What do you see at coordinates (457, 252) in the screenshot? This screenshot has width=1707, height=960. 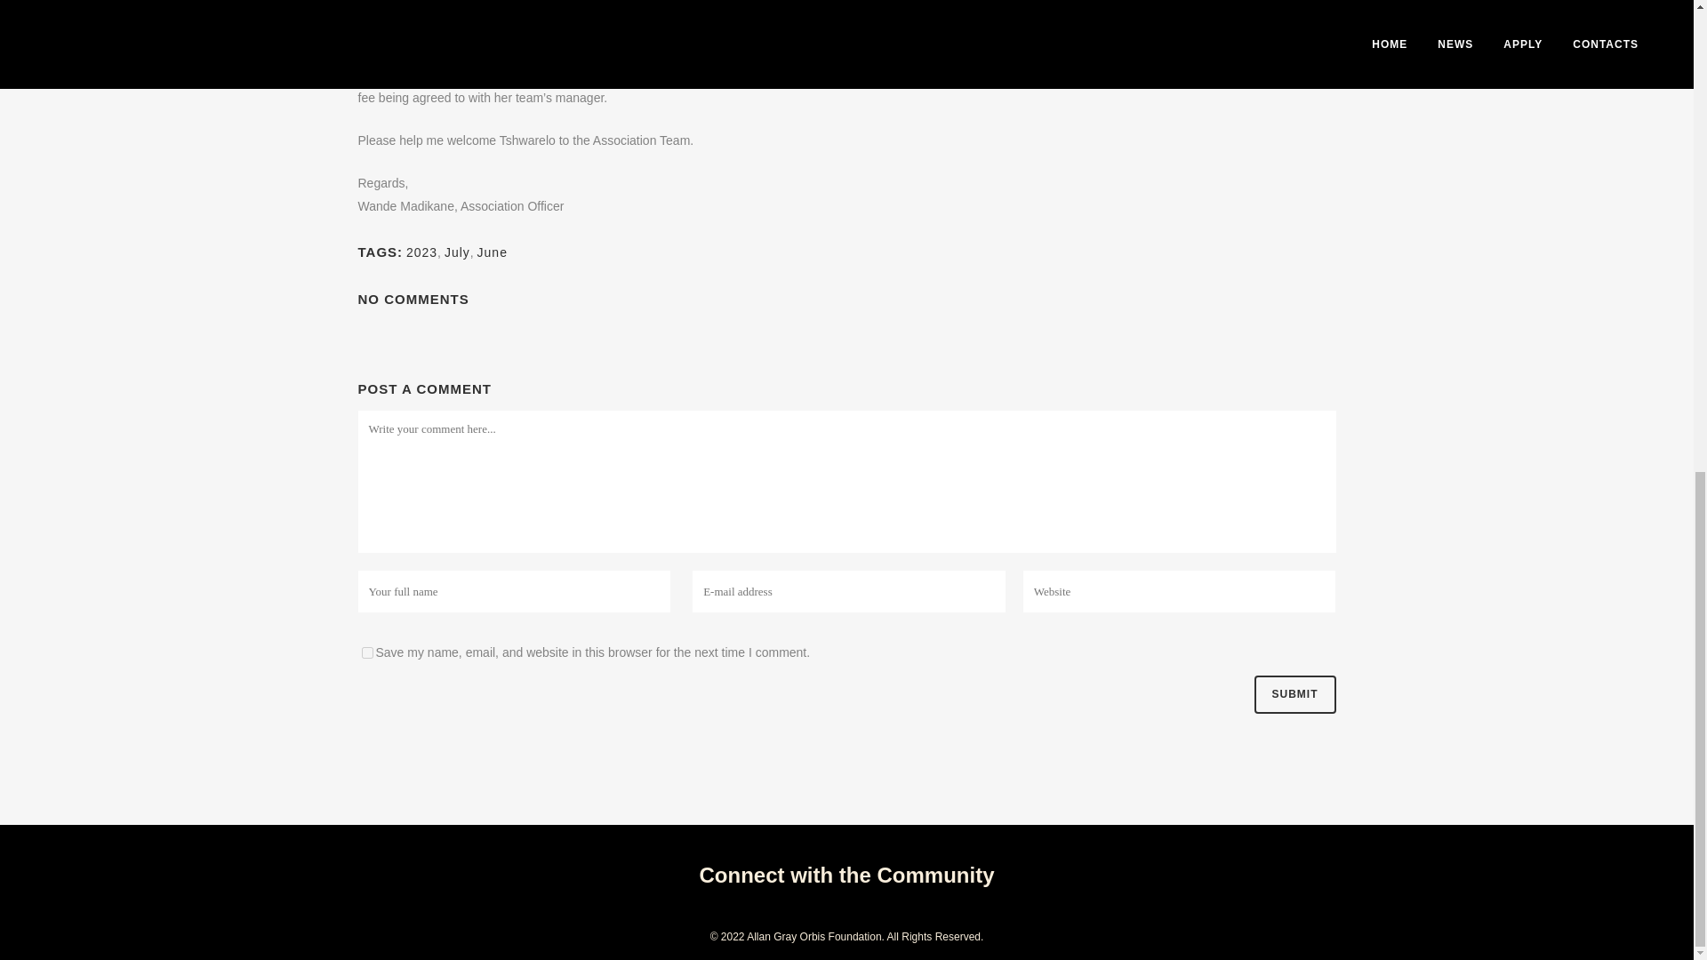 I see `July` at bounding box center [457, 252].